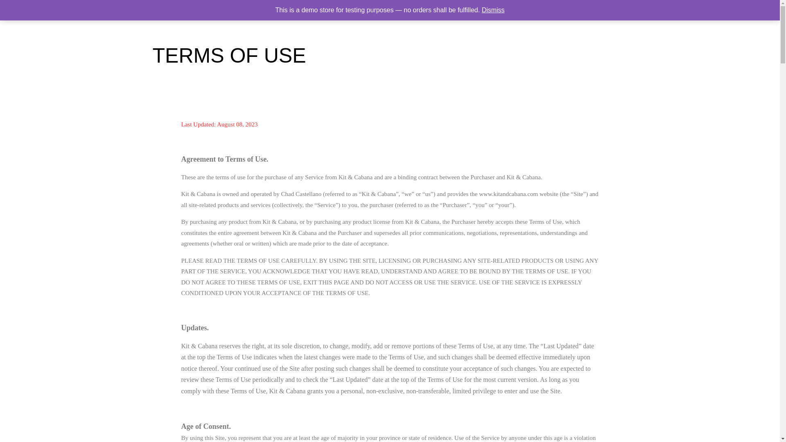  Describe the element at coordinates (493, 10) in the screenshot. I see `Dismiss` at that location.